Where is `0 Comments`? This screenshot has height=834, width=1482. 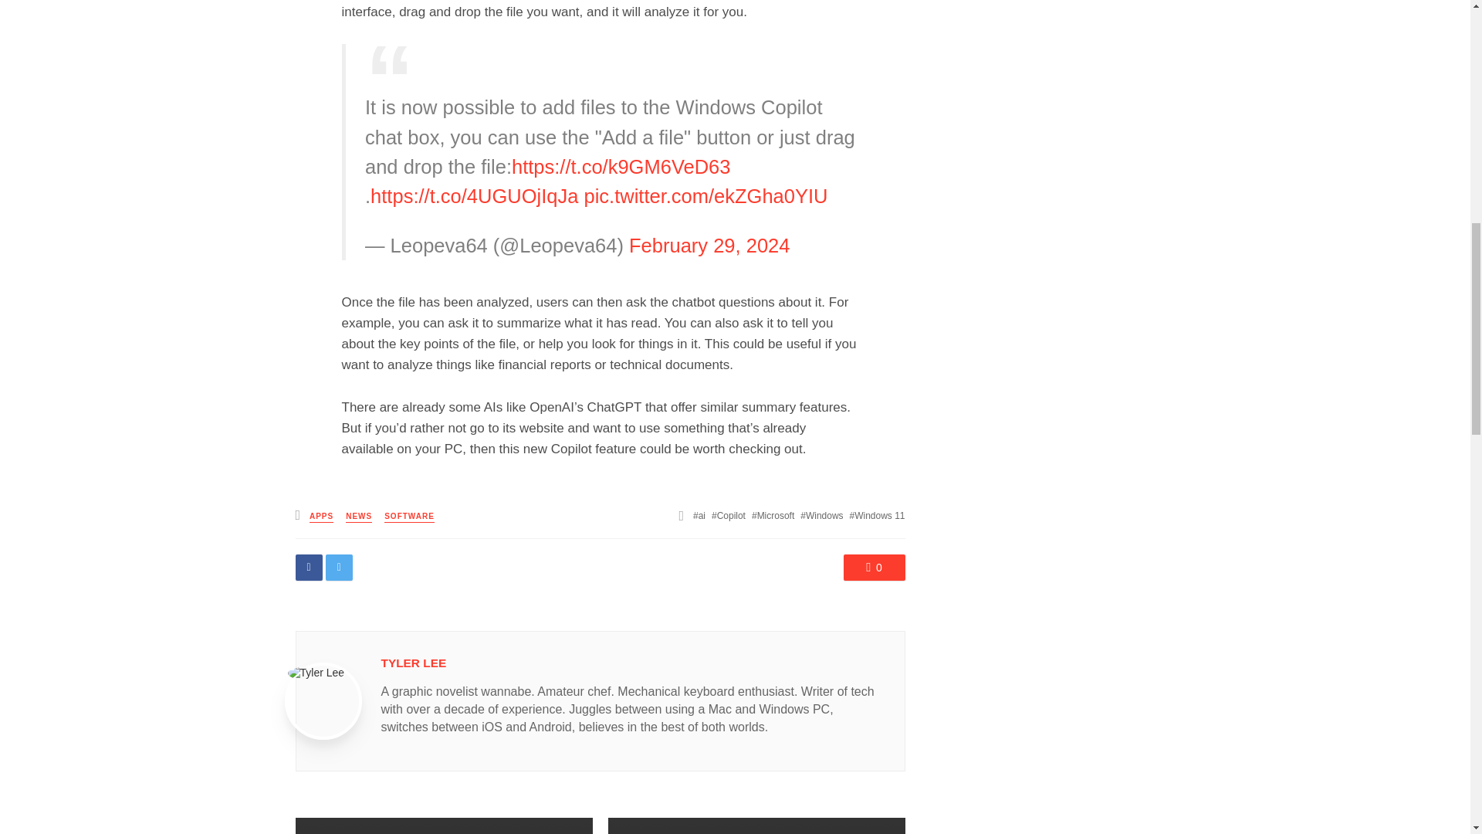
0 Comments is located at coordinates (874, 567).